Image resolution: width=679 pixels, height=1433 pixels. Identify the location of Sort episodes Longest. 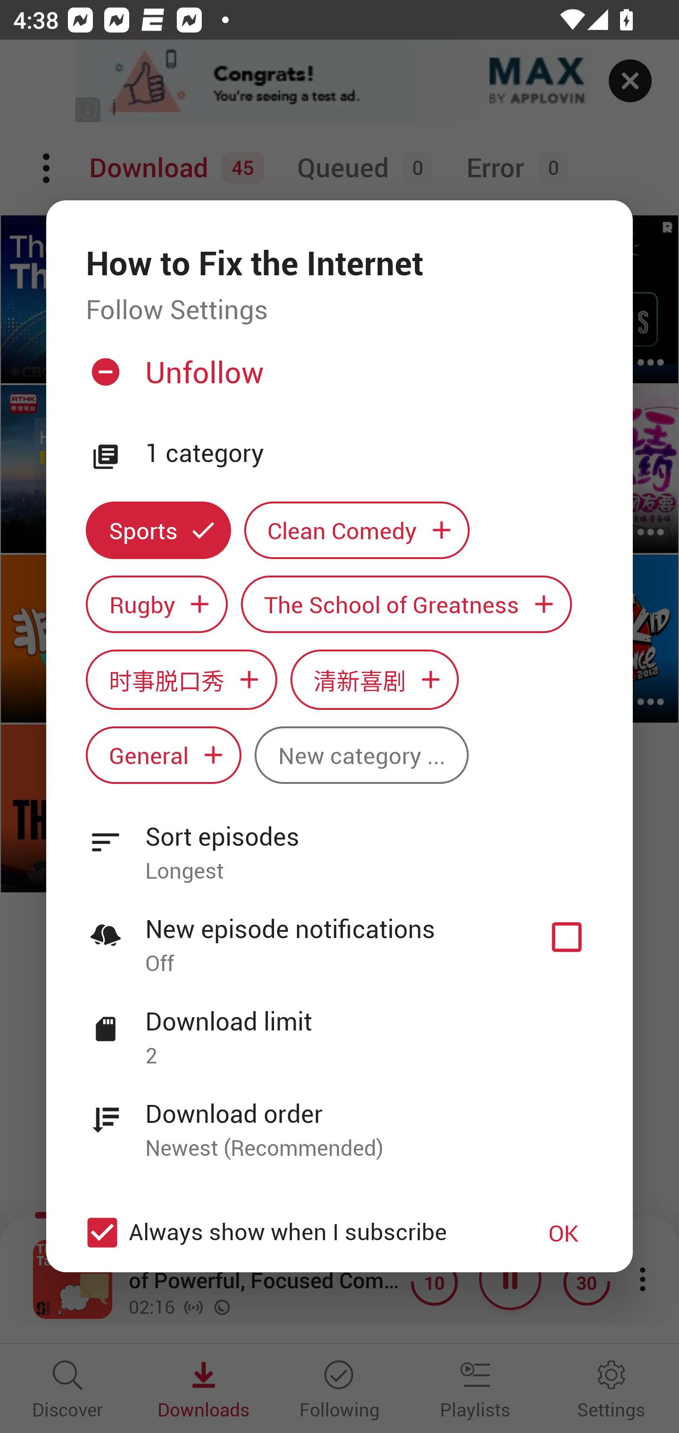
(339, 843).